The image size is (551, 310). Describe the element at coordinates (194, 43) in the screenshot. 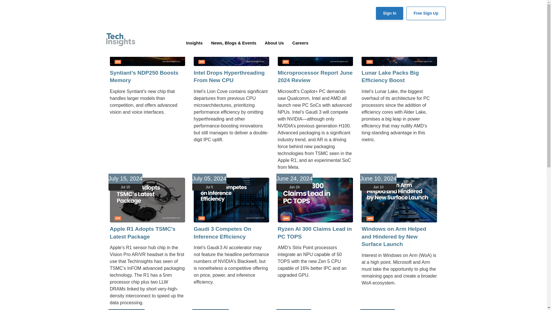

I see `Insights` at that location.